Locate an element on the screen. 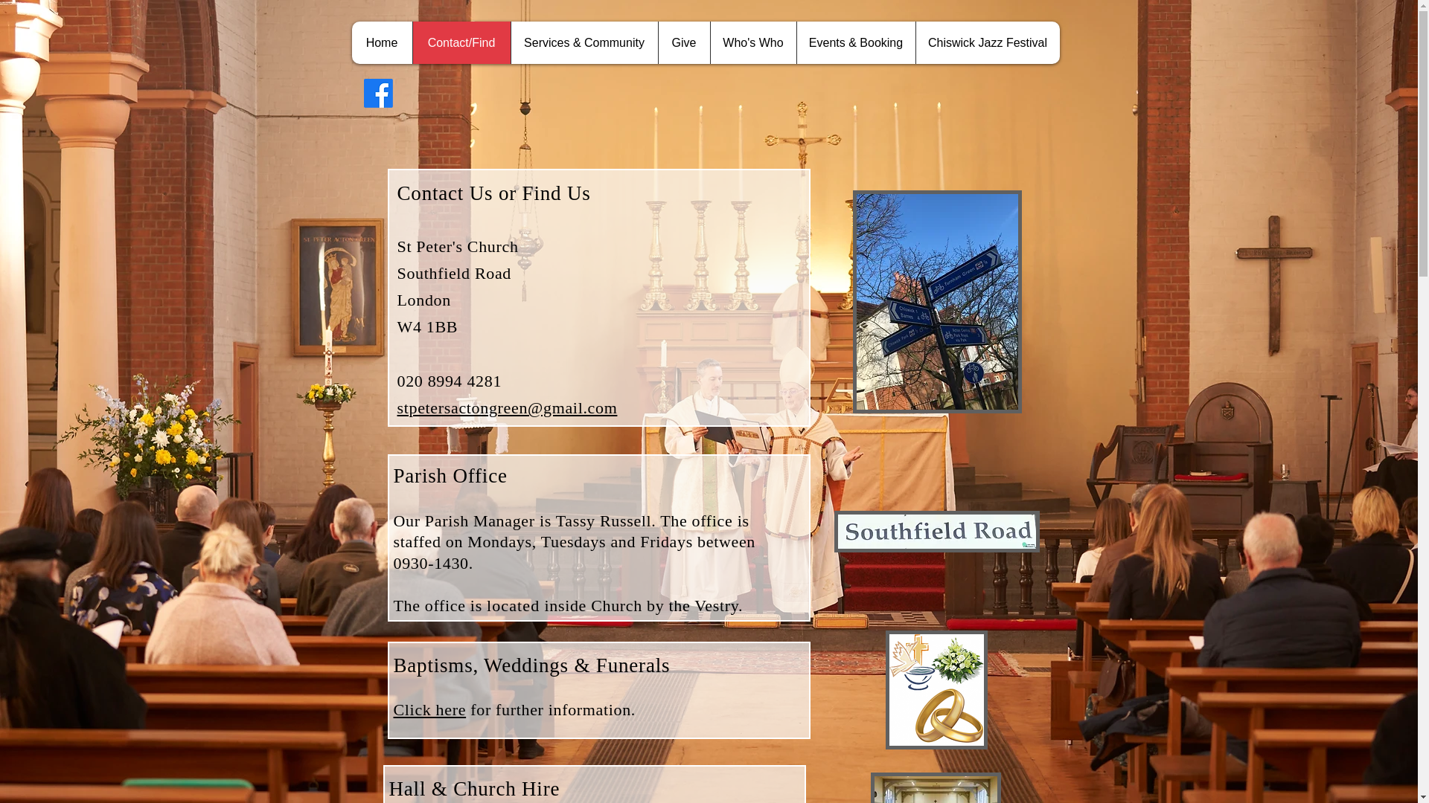 Image resolution: width=1429 pixels, height=803 pixels. Give is located at coordinates (683, 43).